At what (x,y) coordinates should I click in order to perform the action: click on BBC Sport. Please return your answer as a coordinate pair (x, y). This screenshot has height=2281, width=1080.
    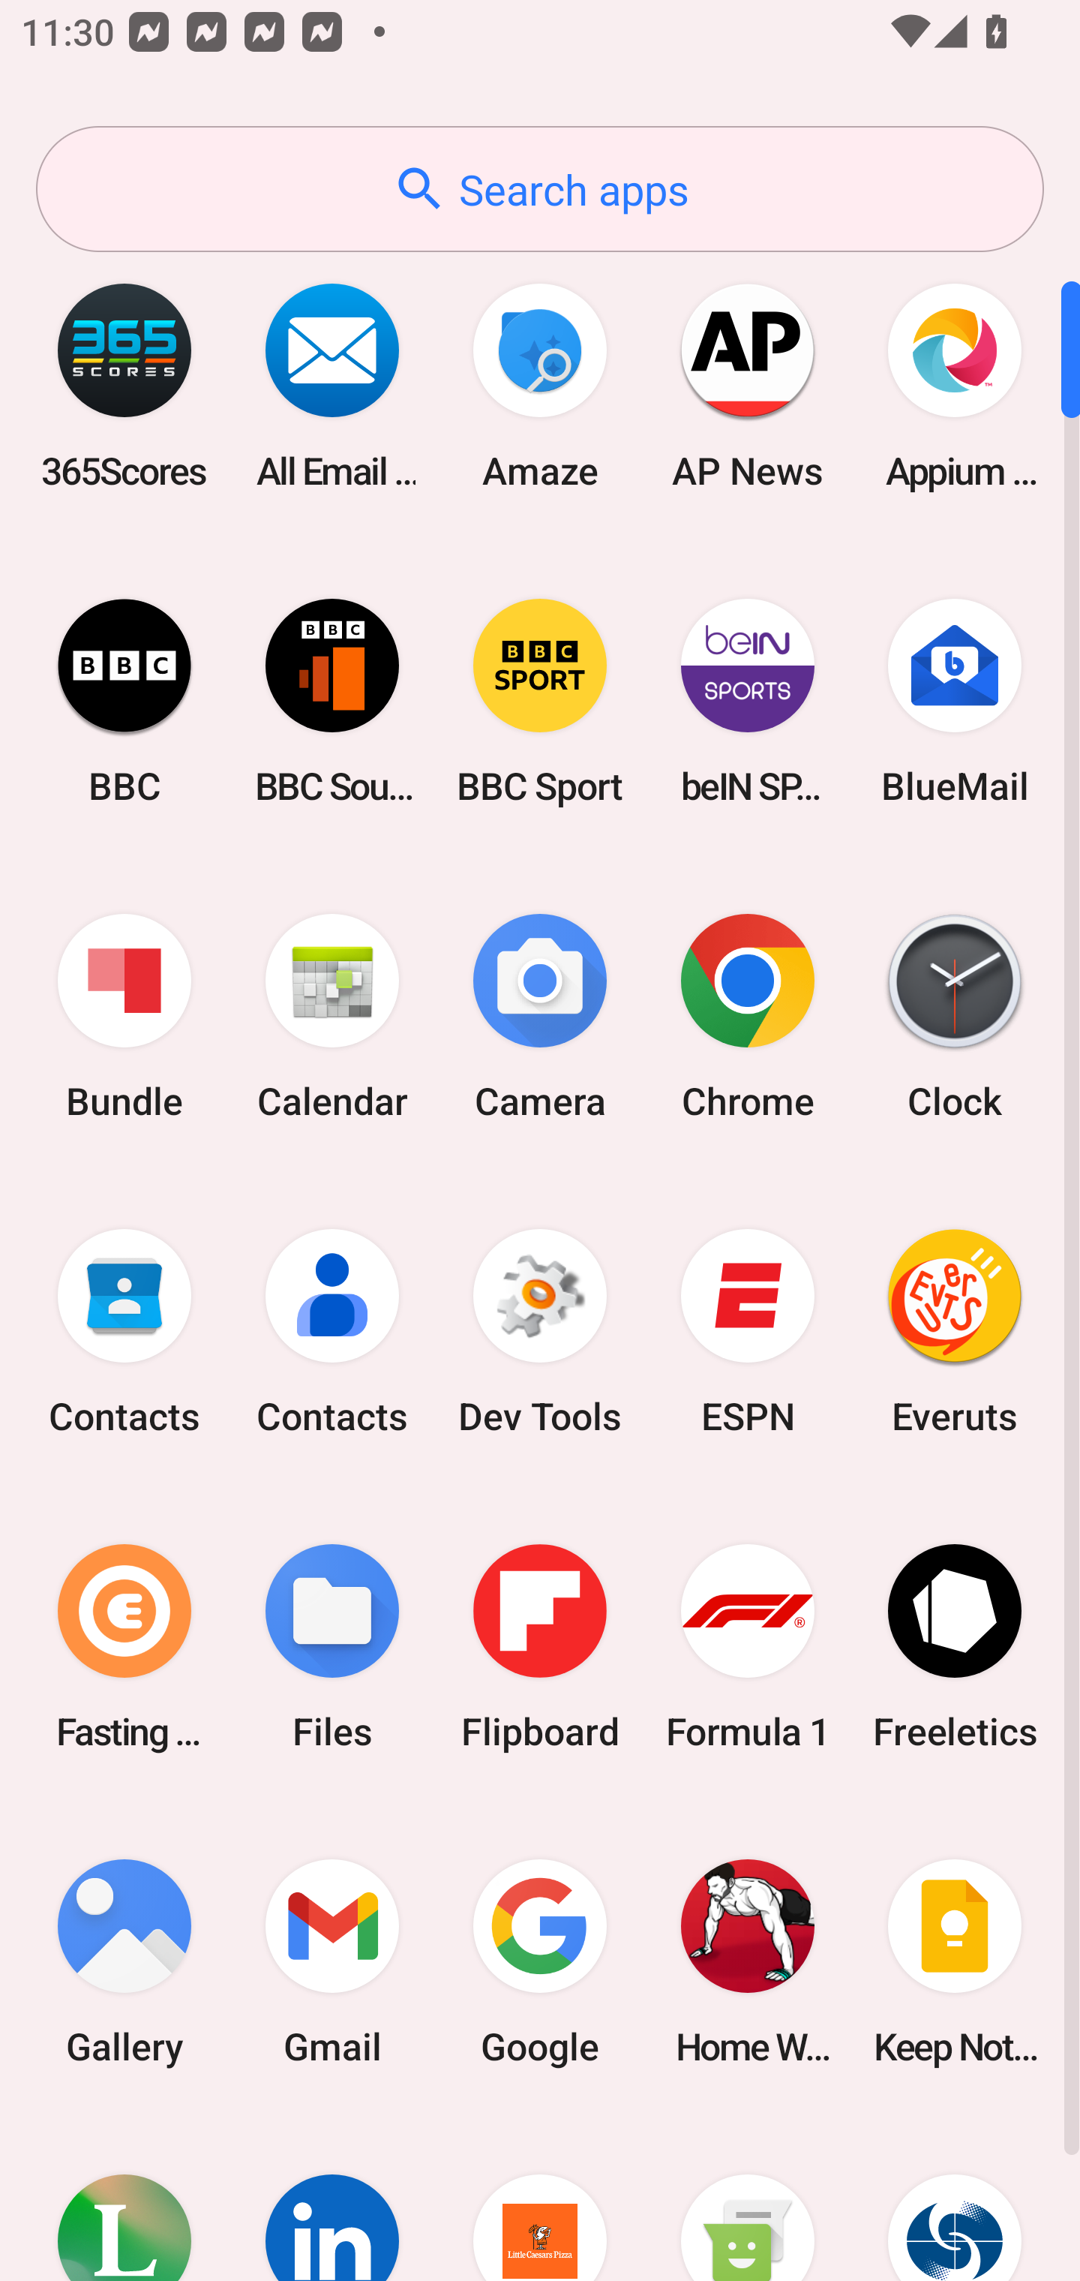
    Looking at the image, I should click on (540, 701).